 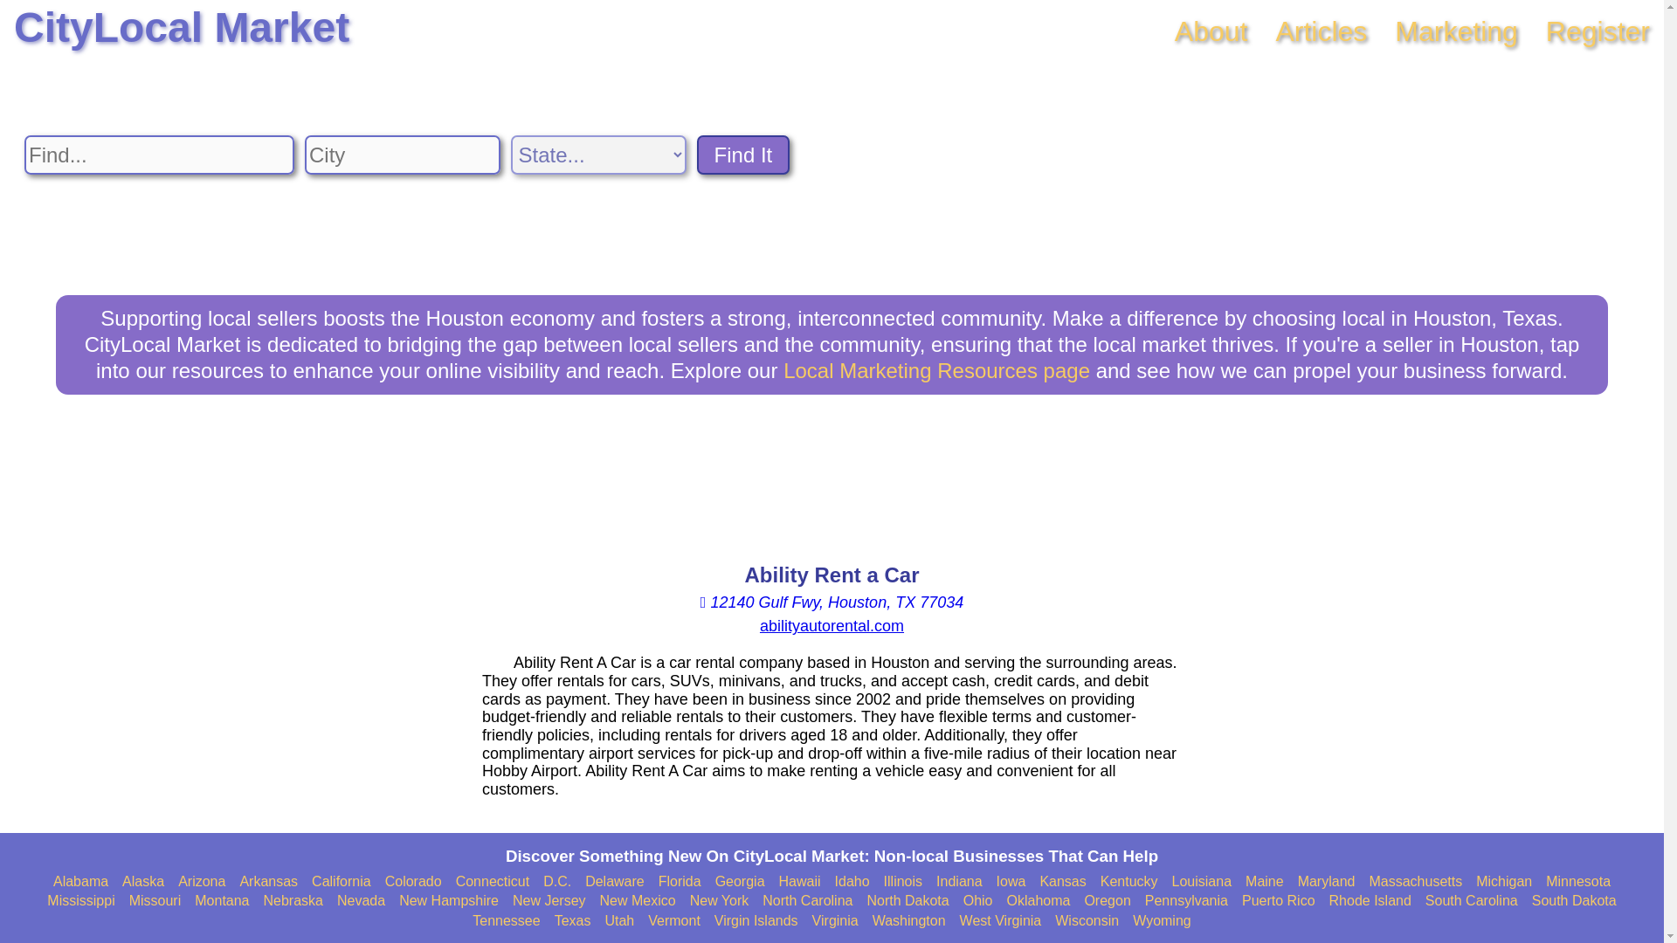 I want to click on View on Google Maps, so click(x=832, y=602).